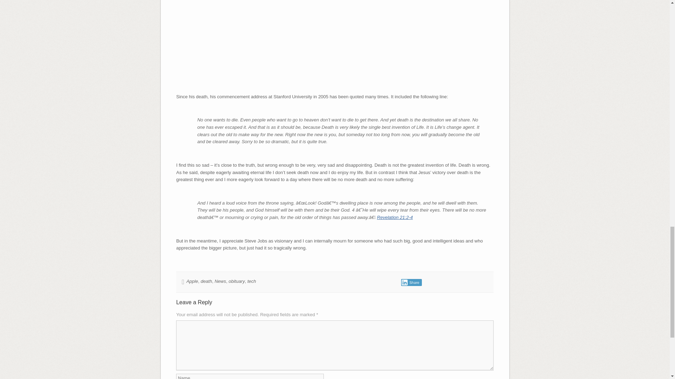 The width and height of the screenshot is (675, 379). I want to click on death, so click(206, 281).